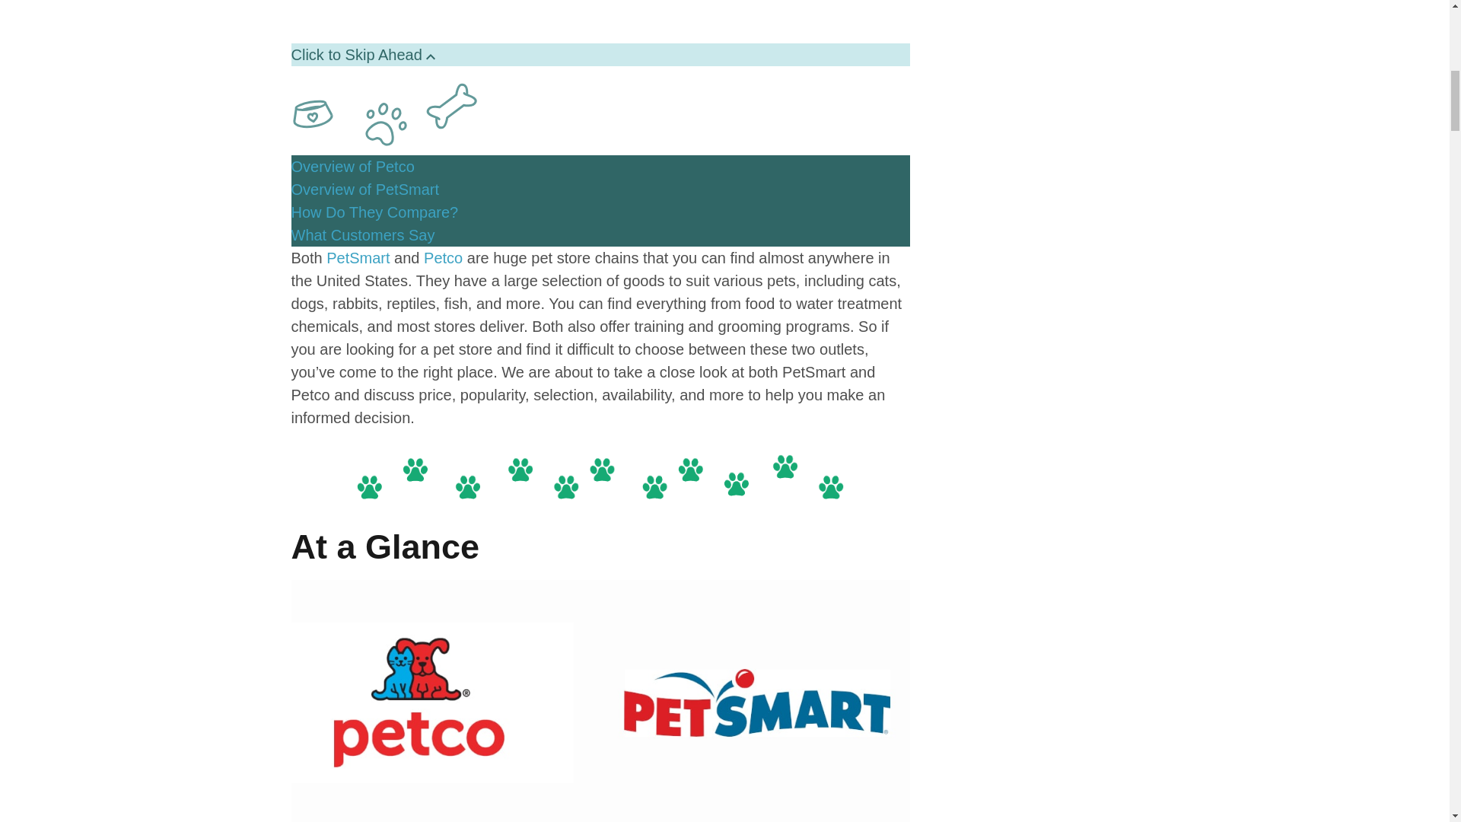  Describe the element at coordinates (374, 212) in the screenshot. I see `How Do They Compare?` at that location.